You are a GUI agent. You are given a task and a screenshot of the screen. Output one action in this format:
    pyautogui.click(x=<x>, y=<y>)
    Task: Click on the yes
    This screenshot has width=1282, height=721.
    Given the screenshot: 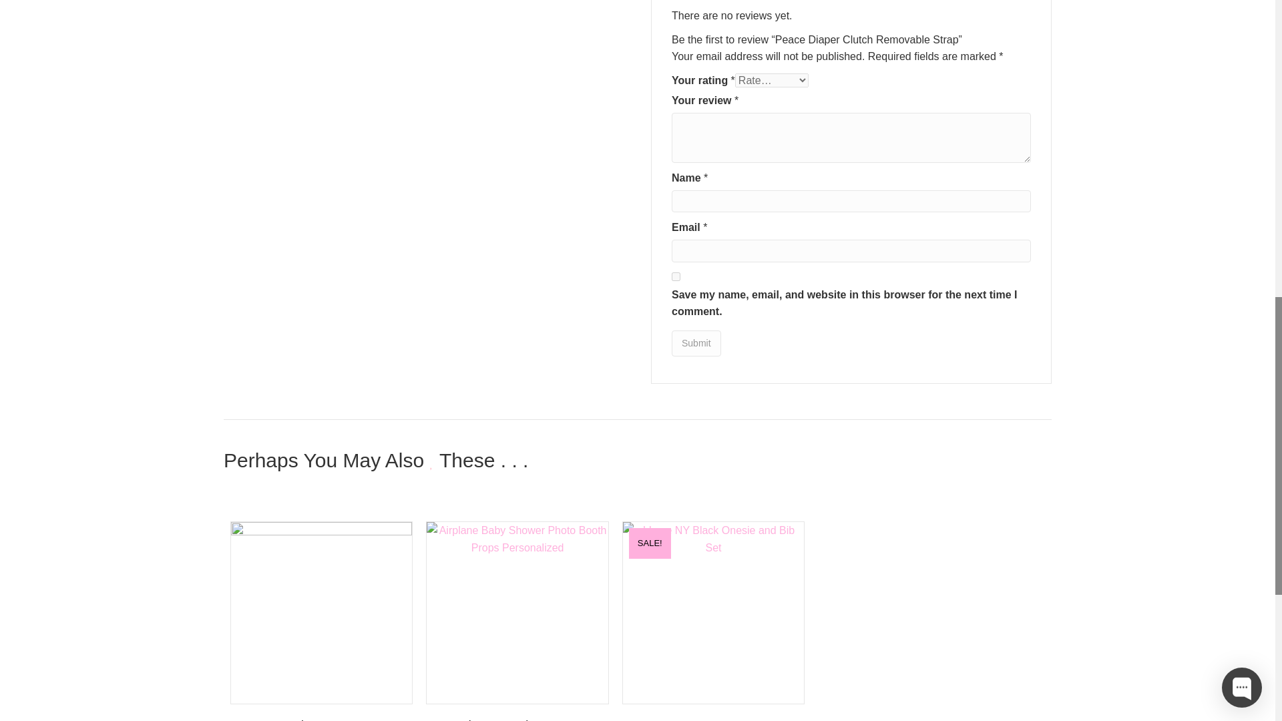 What is the action you would take?
    pyautogui.click(x=676, y=276)
    